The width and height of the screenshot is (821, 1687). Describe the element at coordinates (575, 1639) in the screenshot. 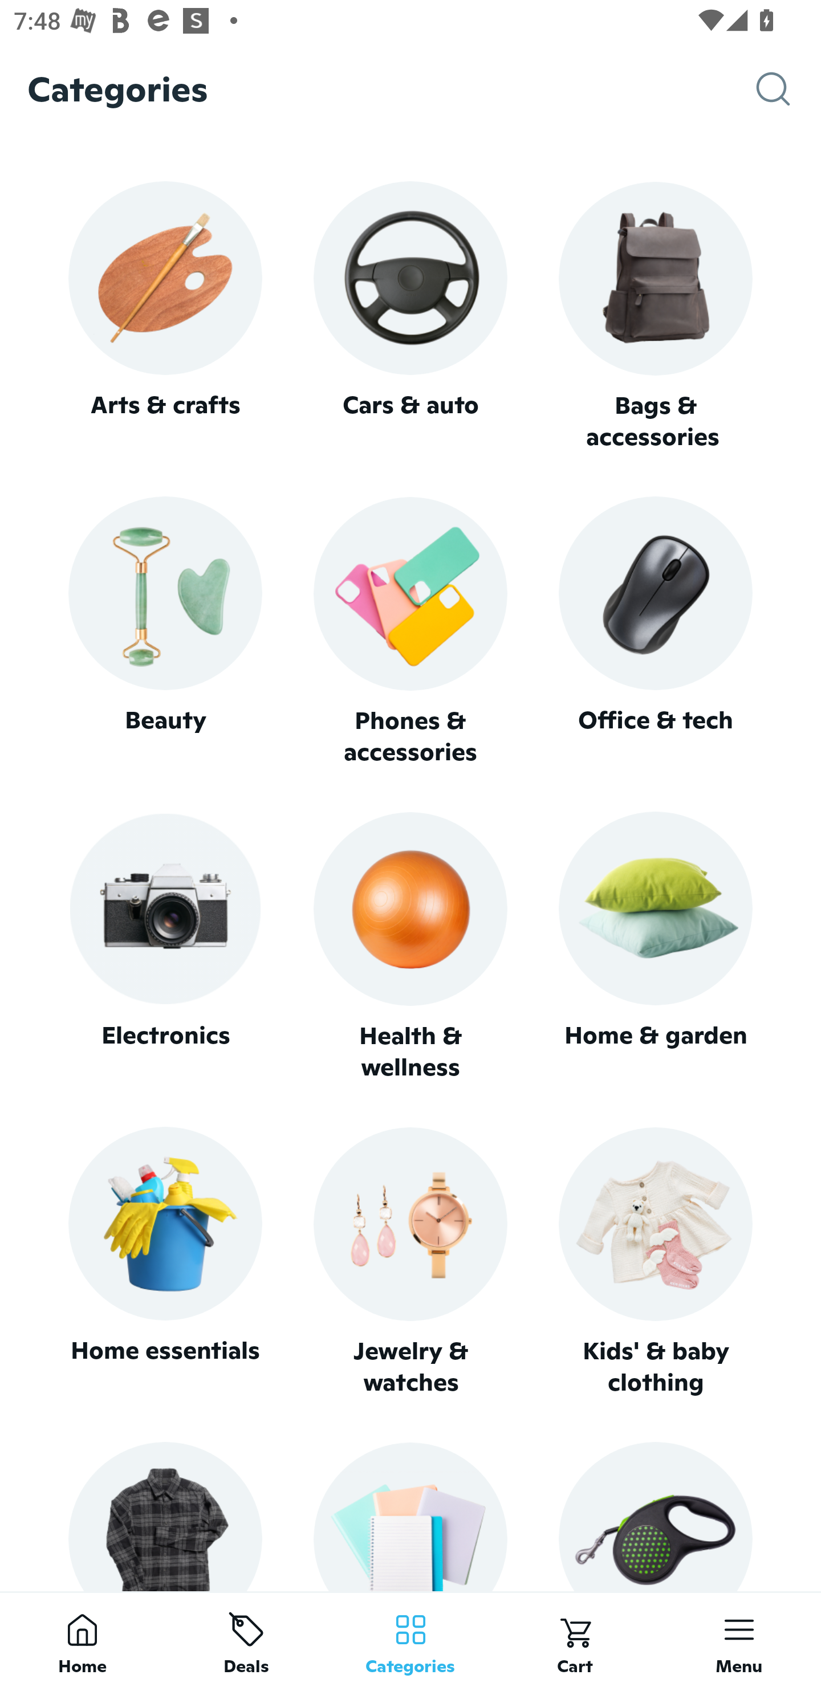

I see `Cart` at that location.